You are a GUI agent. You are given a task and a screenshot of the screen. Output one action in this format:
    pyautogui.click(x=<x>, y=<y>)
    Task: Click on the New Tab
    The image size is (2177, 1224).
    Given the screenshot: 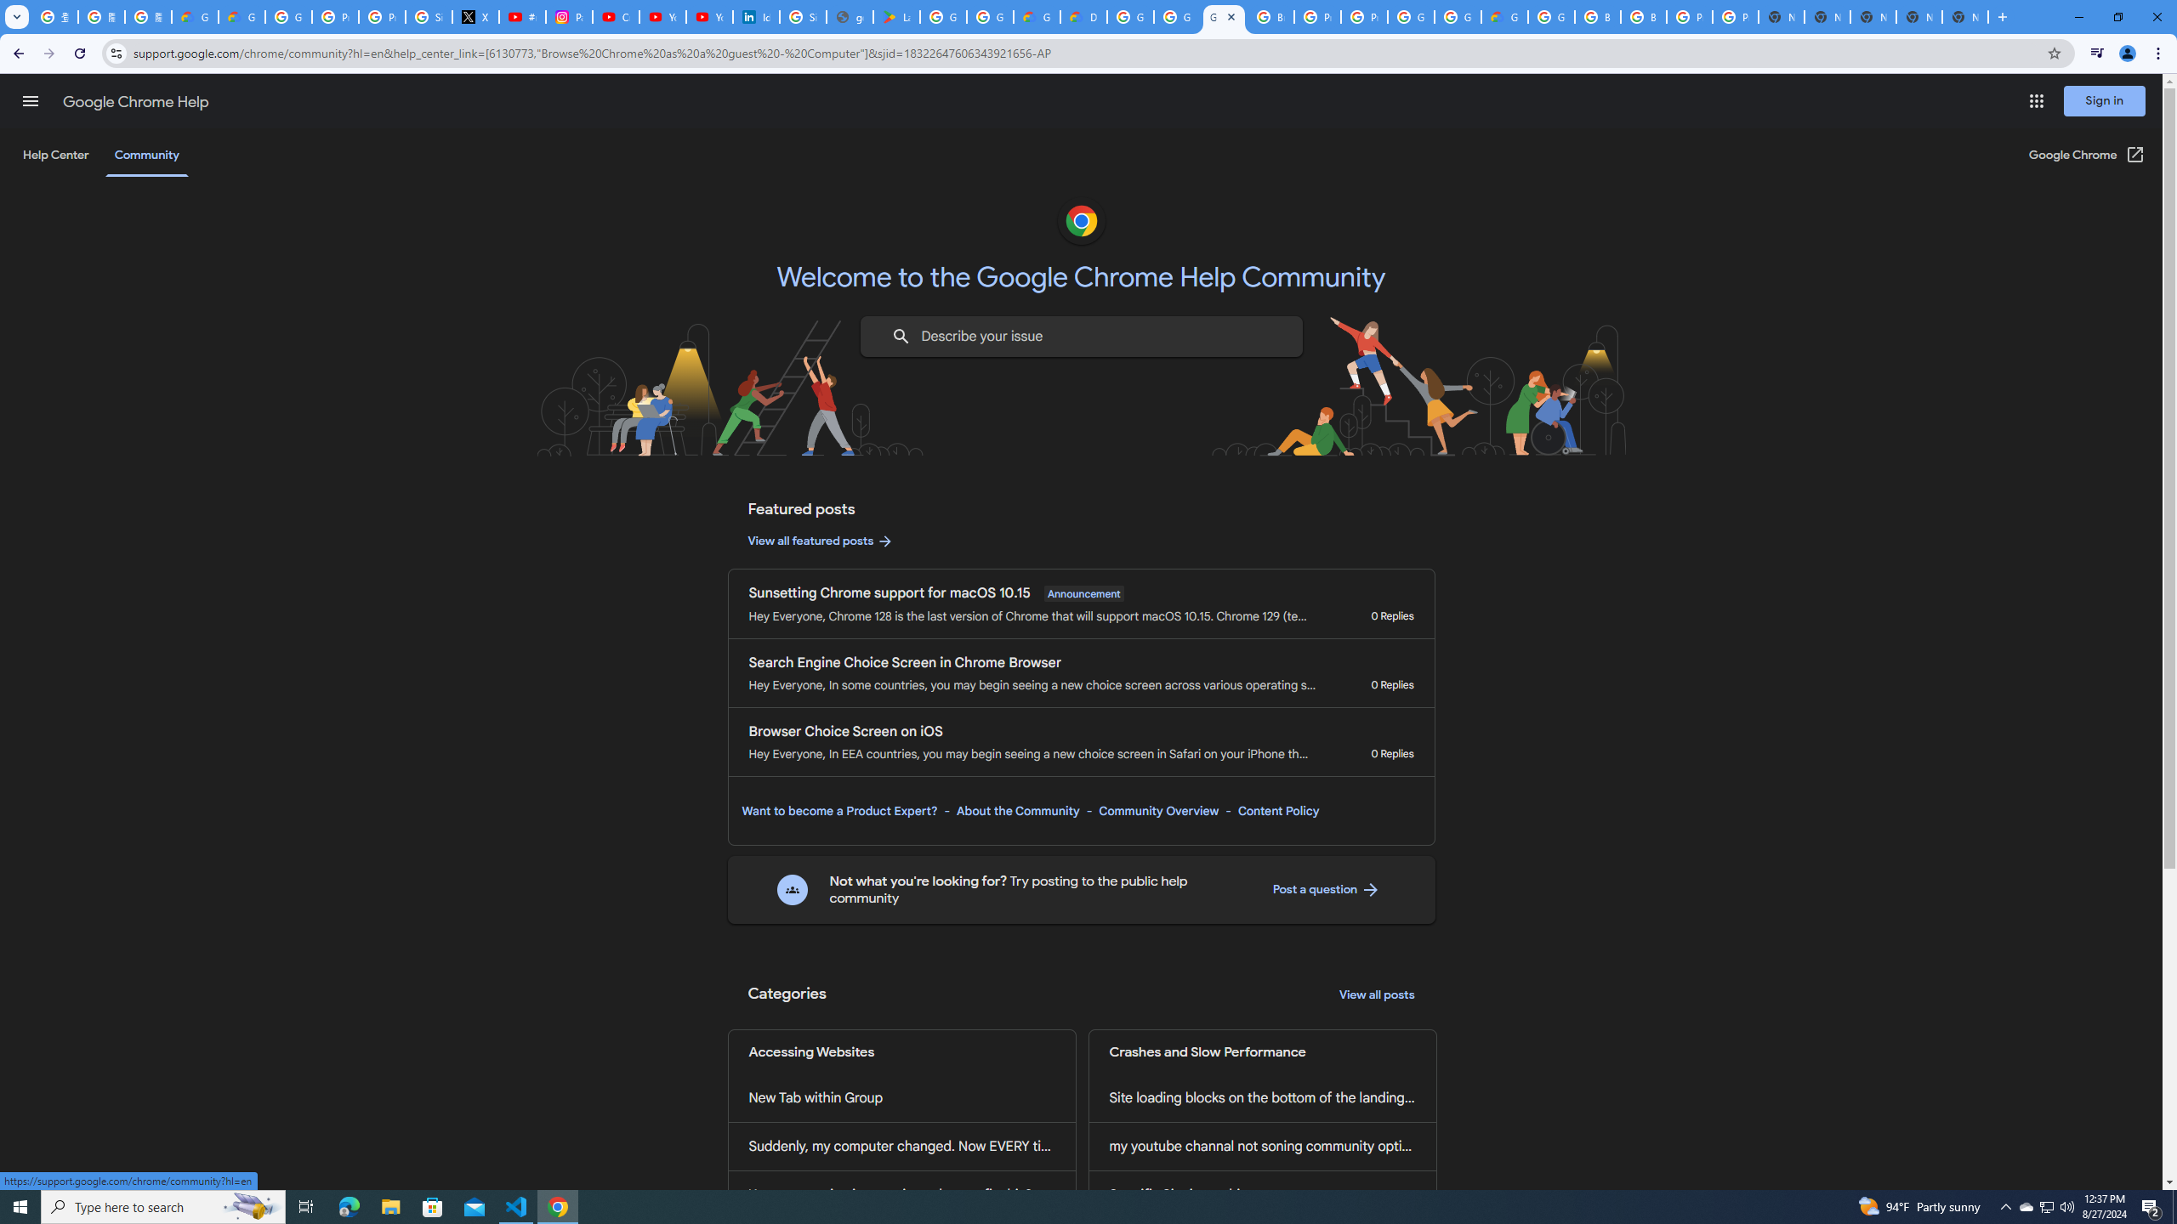 What is the action you would take?
    pyautogui.click(x=1965, y=17)
    